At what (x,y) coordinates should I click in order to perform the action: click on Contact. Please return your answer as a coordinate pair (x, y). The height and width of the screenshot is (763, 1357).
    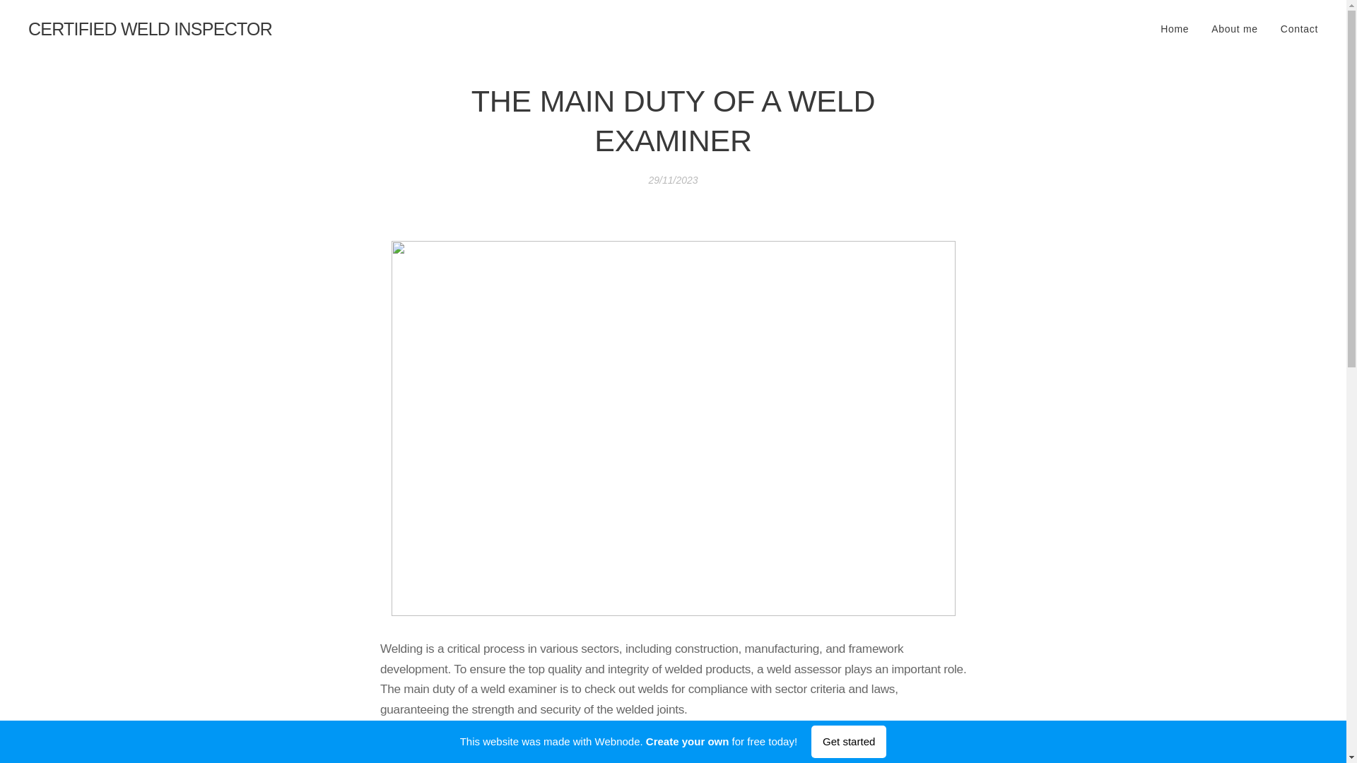
    Looking at the image, I should click on (1293, 28).